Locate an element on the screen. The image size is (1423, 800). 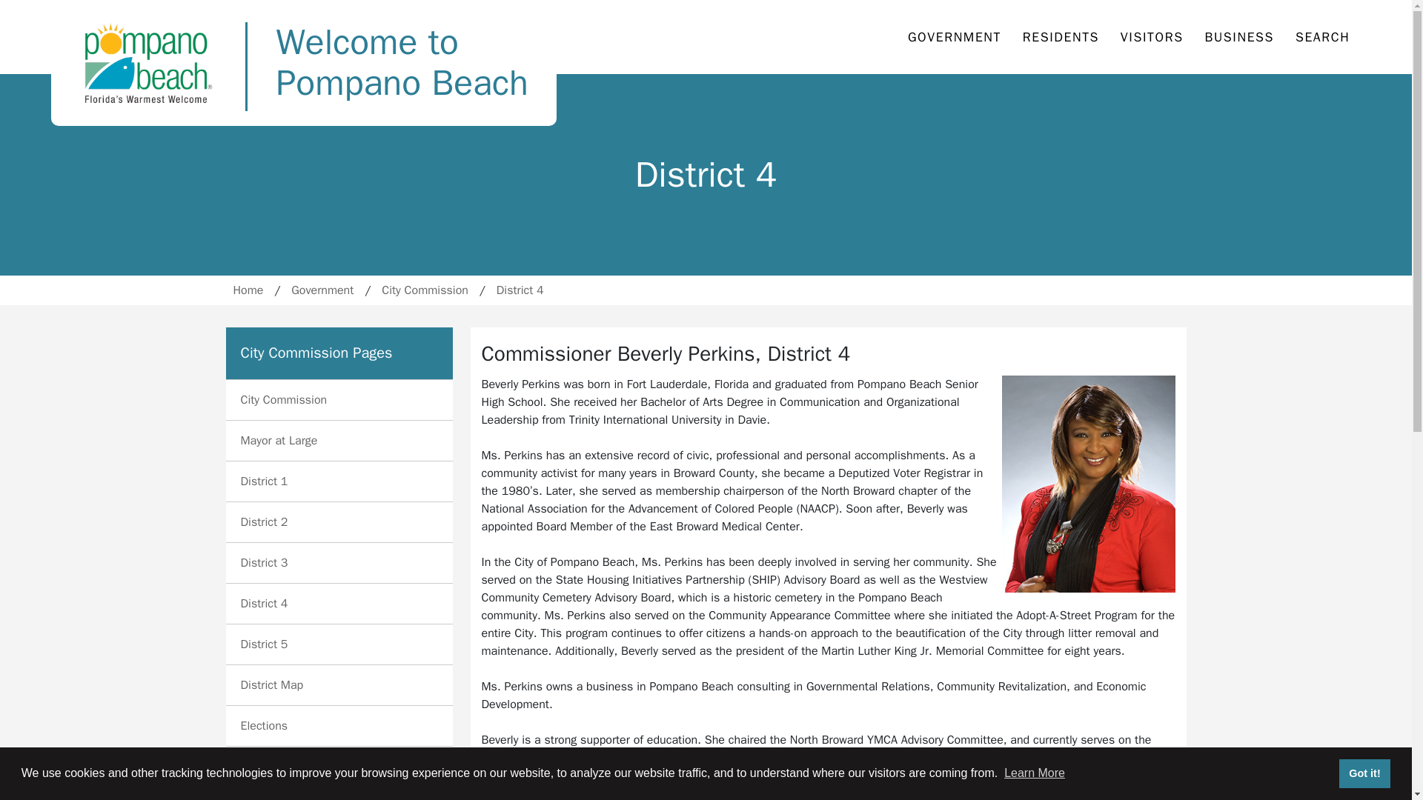
Home is located at coordinates (248, 290).